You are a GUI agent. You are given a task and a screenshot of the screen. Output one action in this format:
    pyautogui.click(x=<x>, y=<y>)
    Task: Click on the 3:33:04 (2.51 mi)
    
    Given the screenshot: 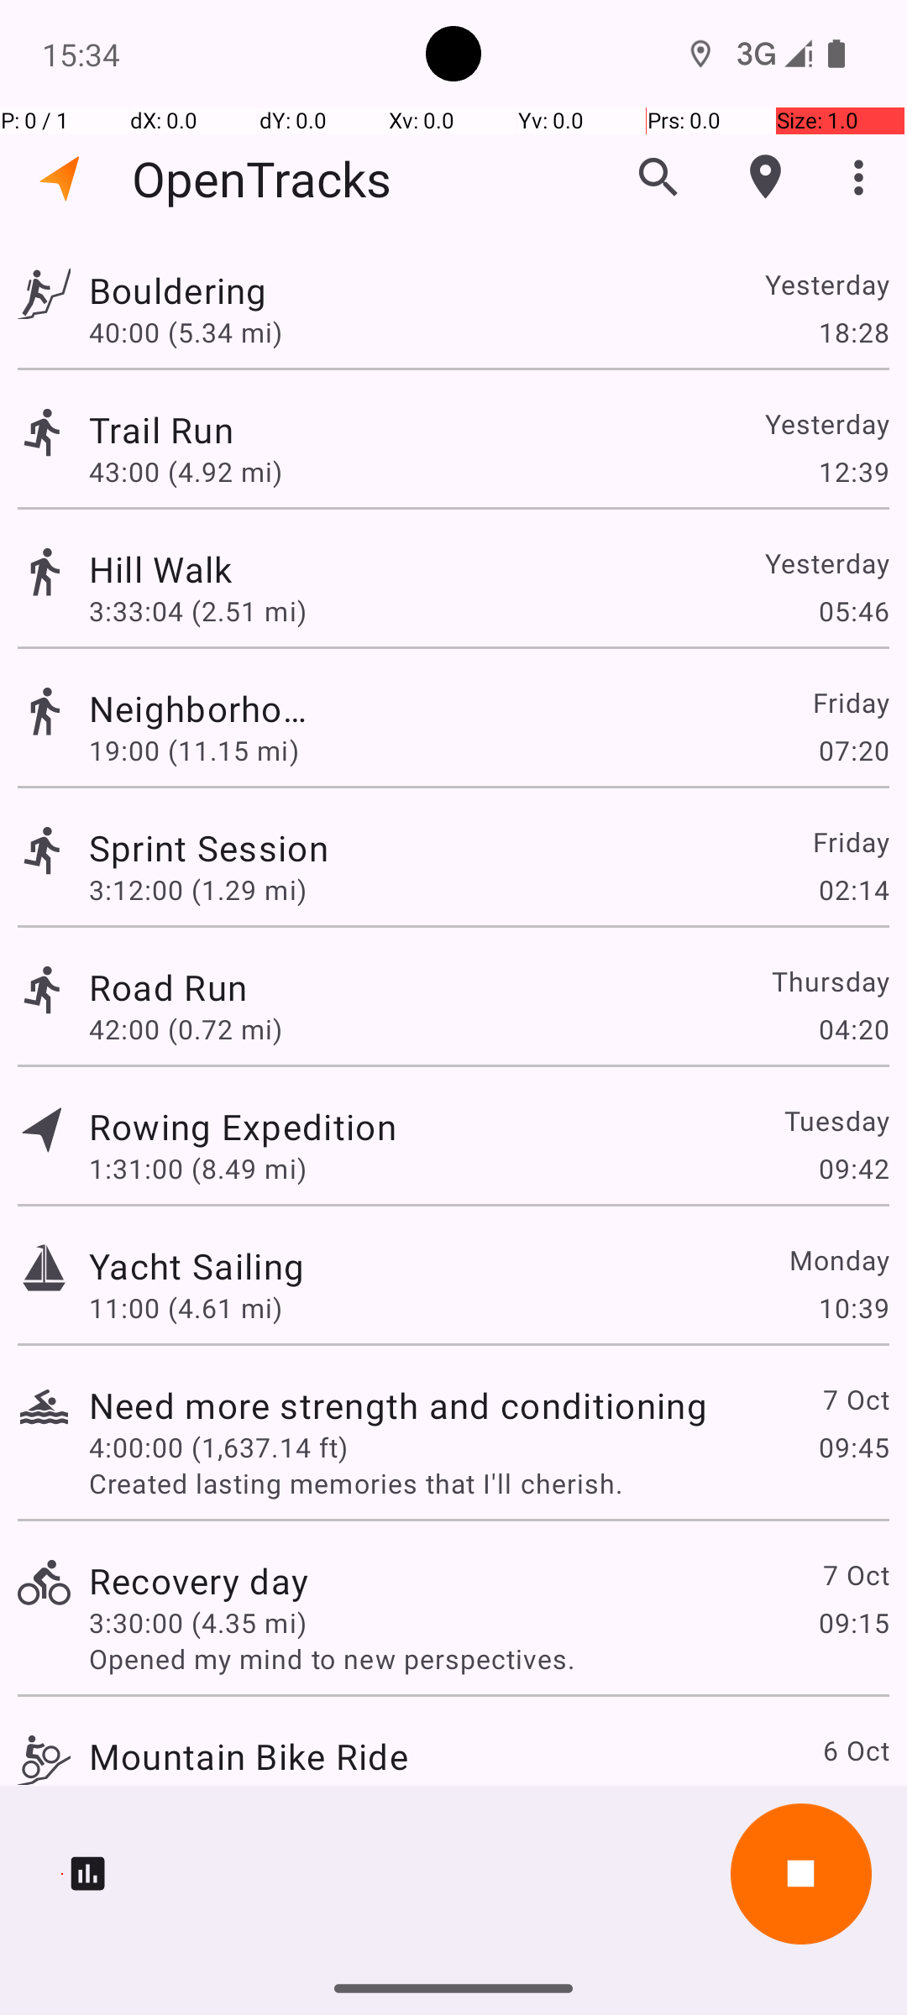 What is the action you would take?
    pyautogui.click(x=218, y=611)
    